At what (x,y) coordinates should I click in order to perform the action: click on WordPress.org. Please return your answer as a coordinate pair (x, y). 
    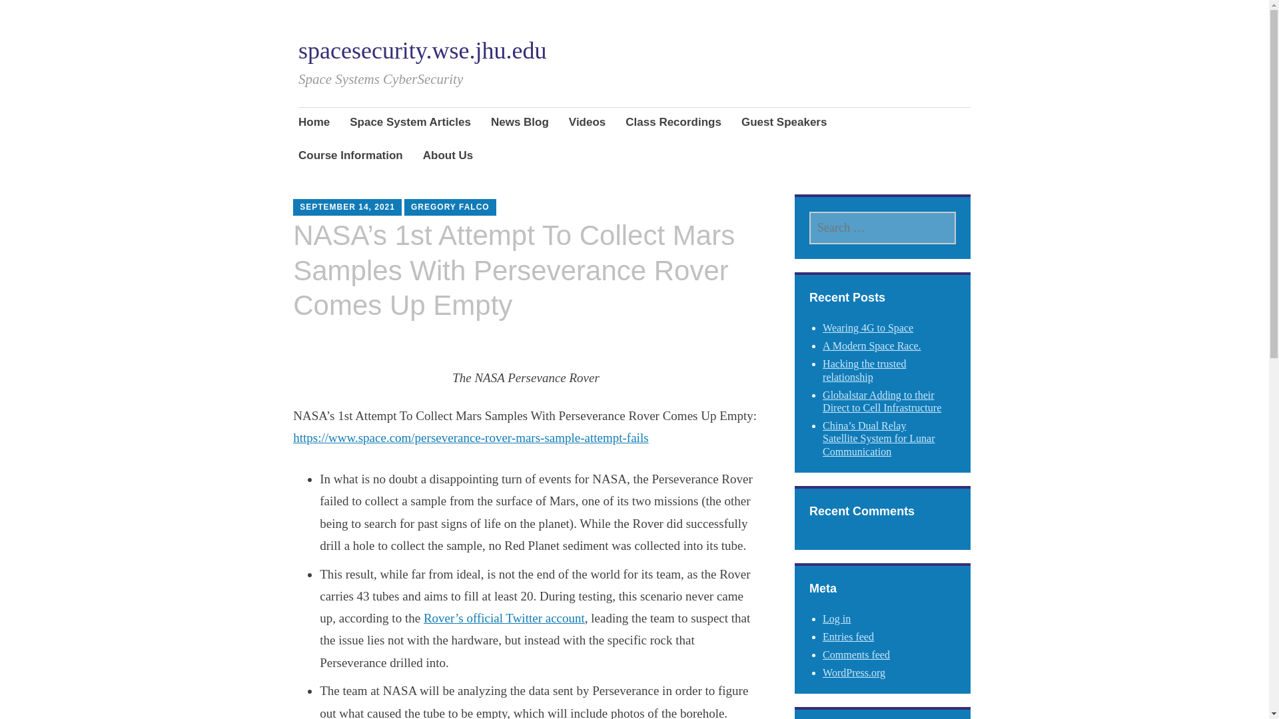
    Looking at the image, I should click on (853, 672).